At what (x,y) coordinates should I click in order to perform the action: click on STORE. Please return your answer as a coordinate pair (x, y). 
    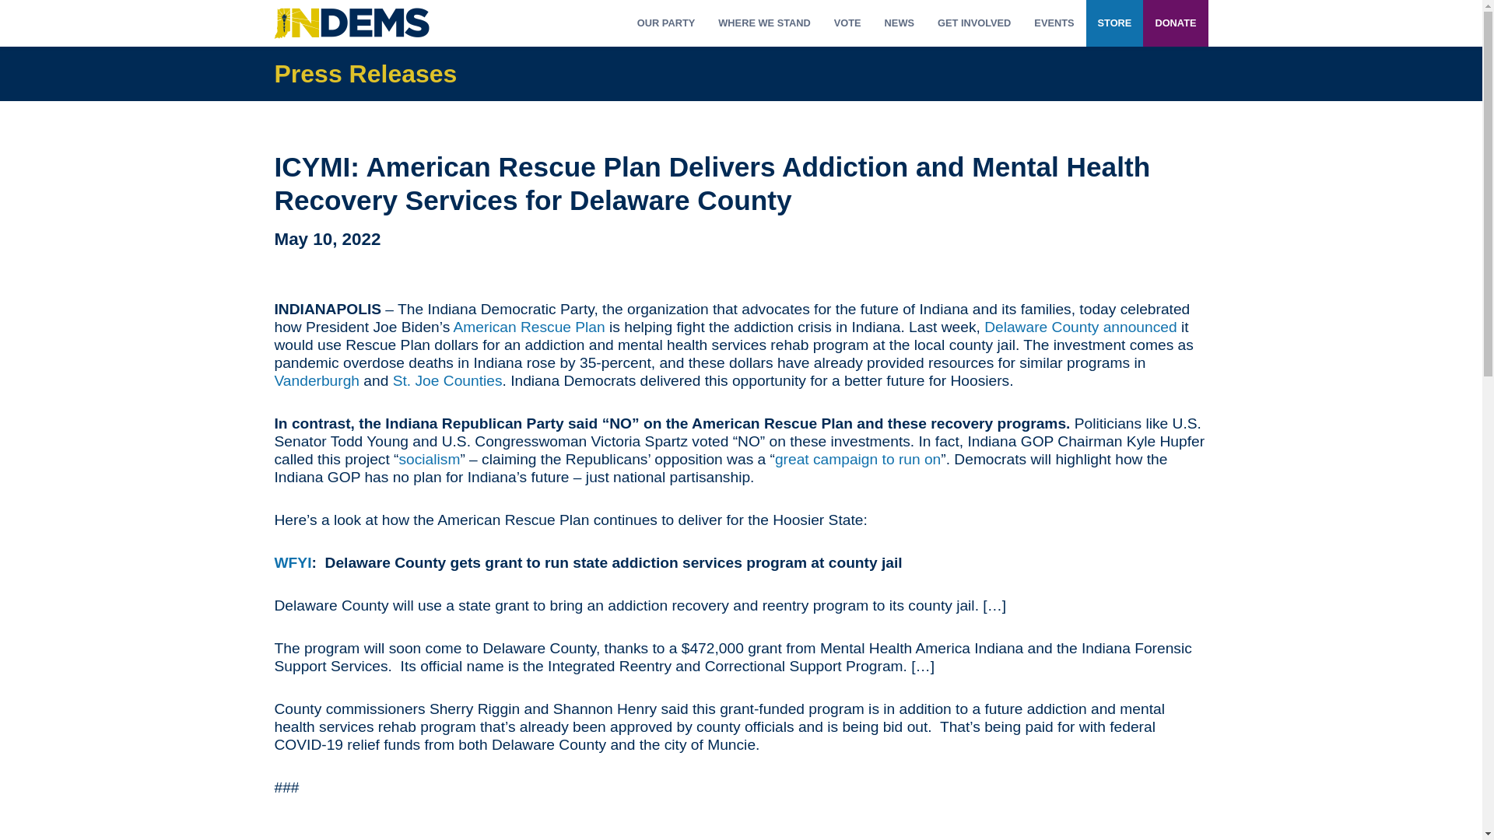
    Looking at the image, I should click on (1114, 23).